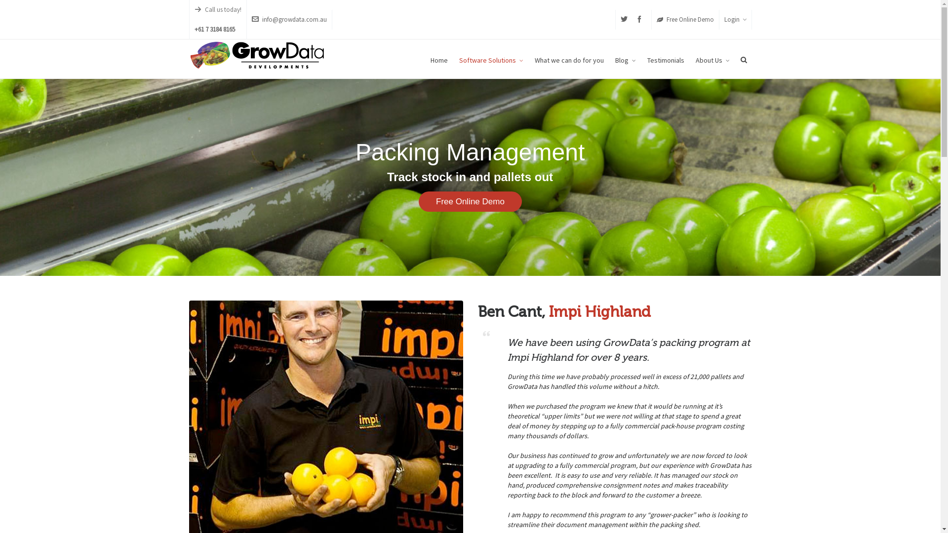  What do you see at coordinates (218, 30) in the screenshot?
I see `+61 7 3184 8165` at bounding box center [218, 30].